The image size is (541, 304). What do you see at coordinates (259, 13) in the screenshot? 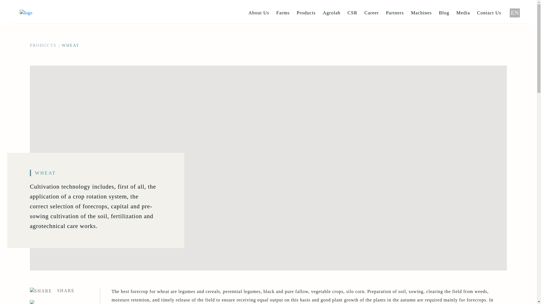
I see `About Us` at bounding box center [259, 13].